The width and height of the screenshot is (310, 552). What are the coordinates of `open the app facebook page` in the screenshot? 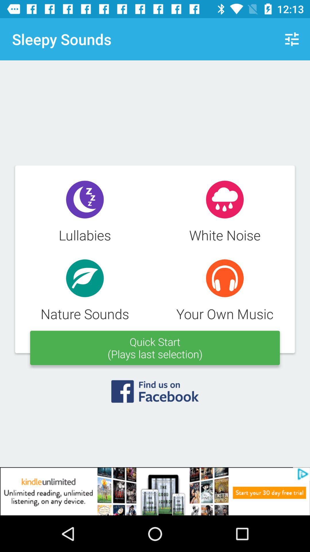 It's located at (155, 395).